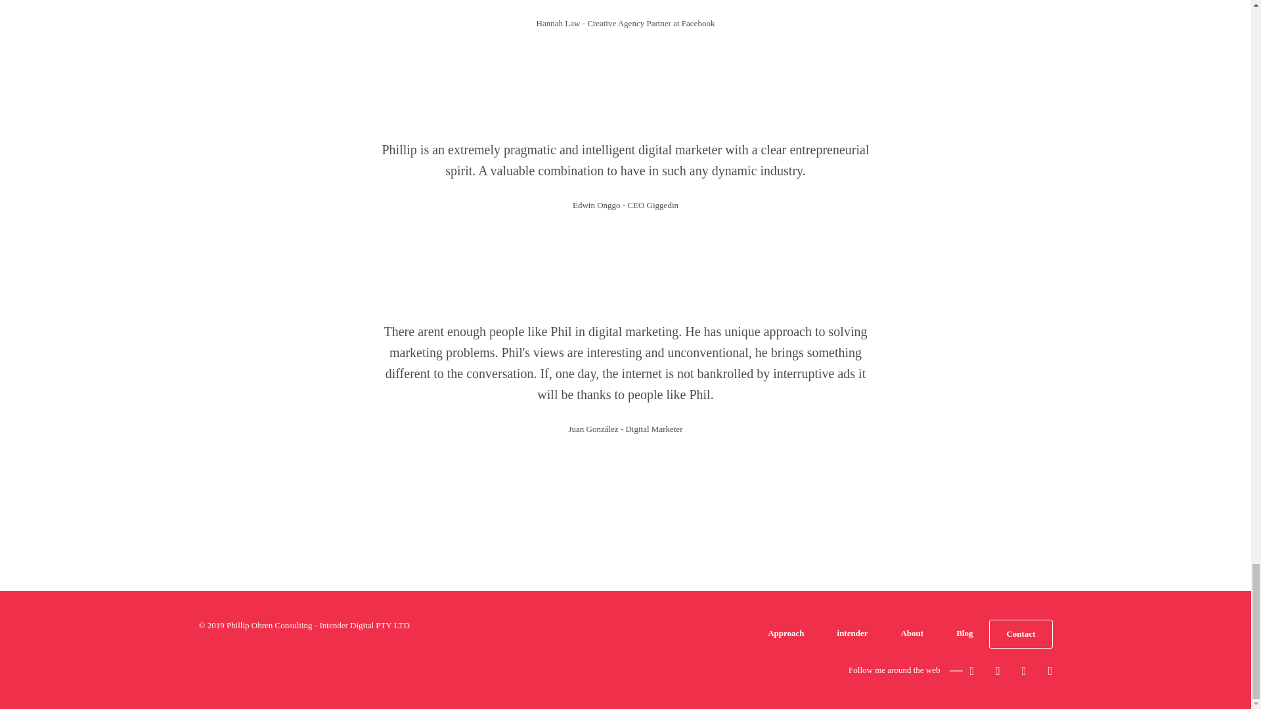  I want to click on Approach, so click(785, 633).